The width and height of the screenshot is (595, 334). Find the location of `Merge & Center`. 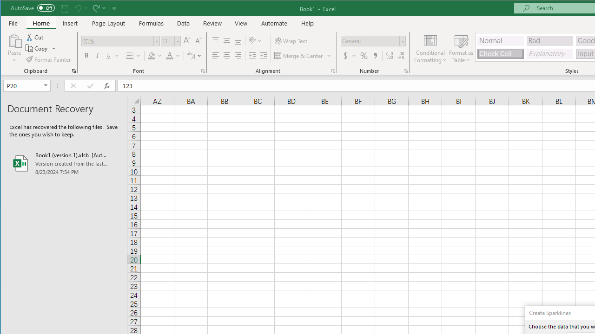

Merge & Center is located at coordinates (303, 56).